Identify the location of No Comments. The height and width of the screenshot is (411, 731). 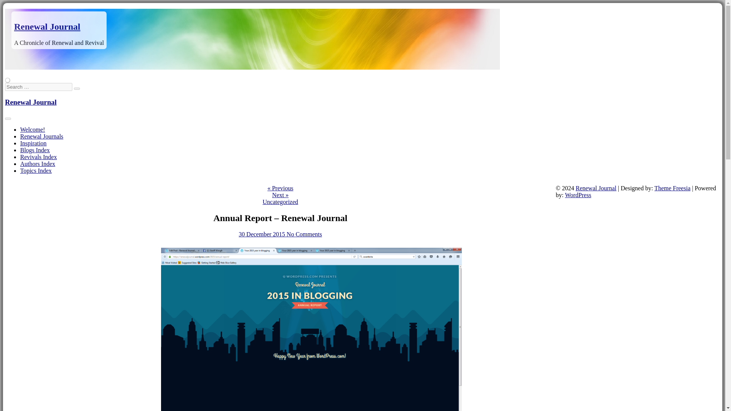
(304, 234).